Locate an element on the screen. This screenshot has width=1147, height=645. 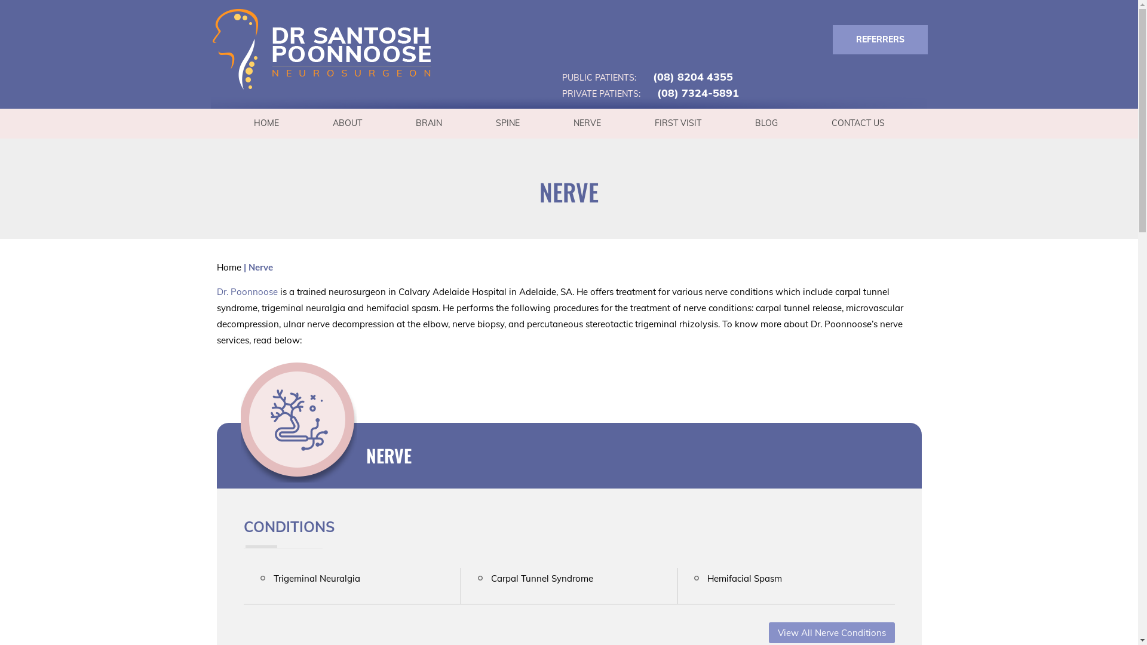
NERVE is located at coordinates (388, 455).